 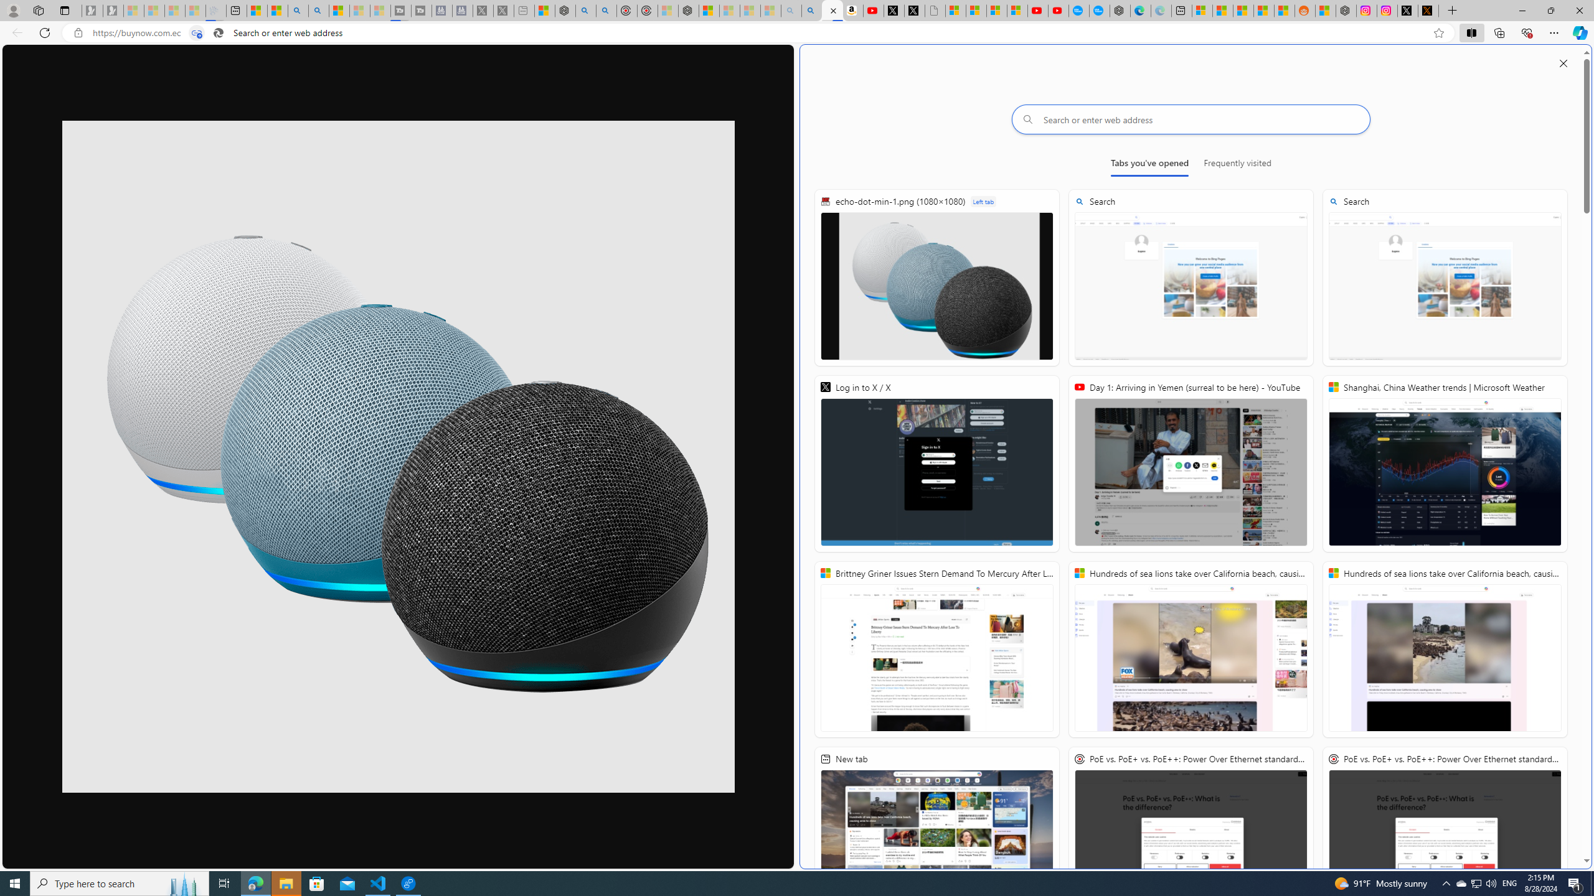 What do you see at coordinates (1428, 11) in the screenshot?
I see `help.x.com | 524: A timeout occurred` at bounding box center [1428, 11].